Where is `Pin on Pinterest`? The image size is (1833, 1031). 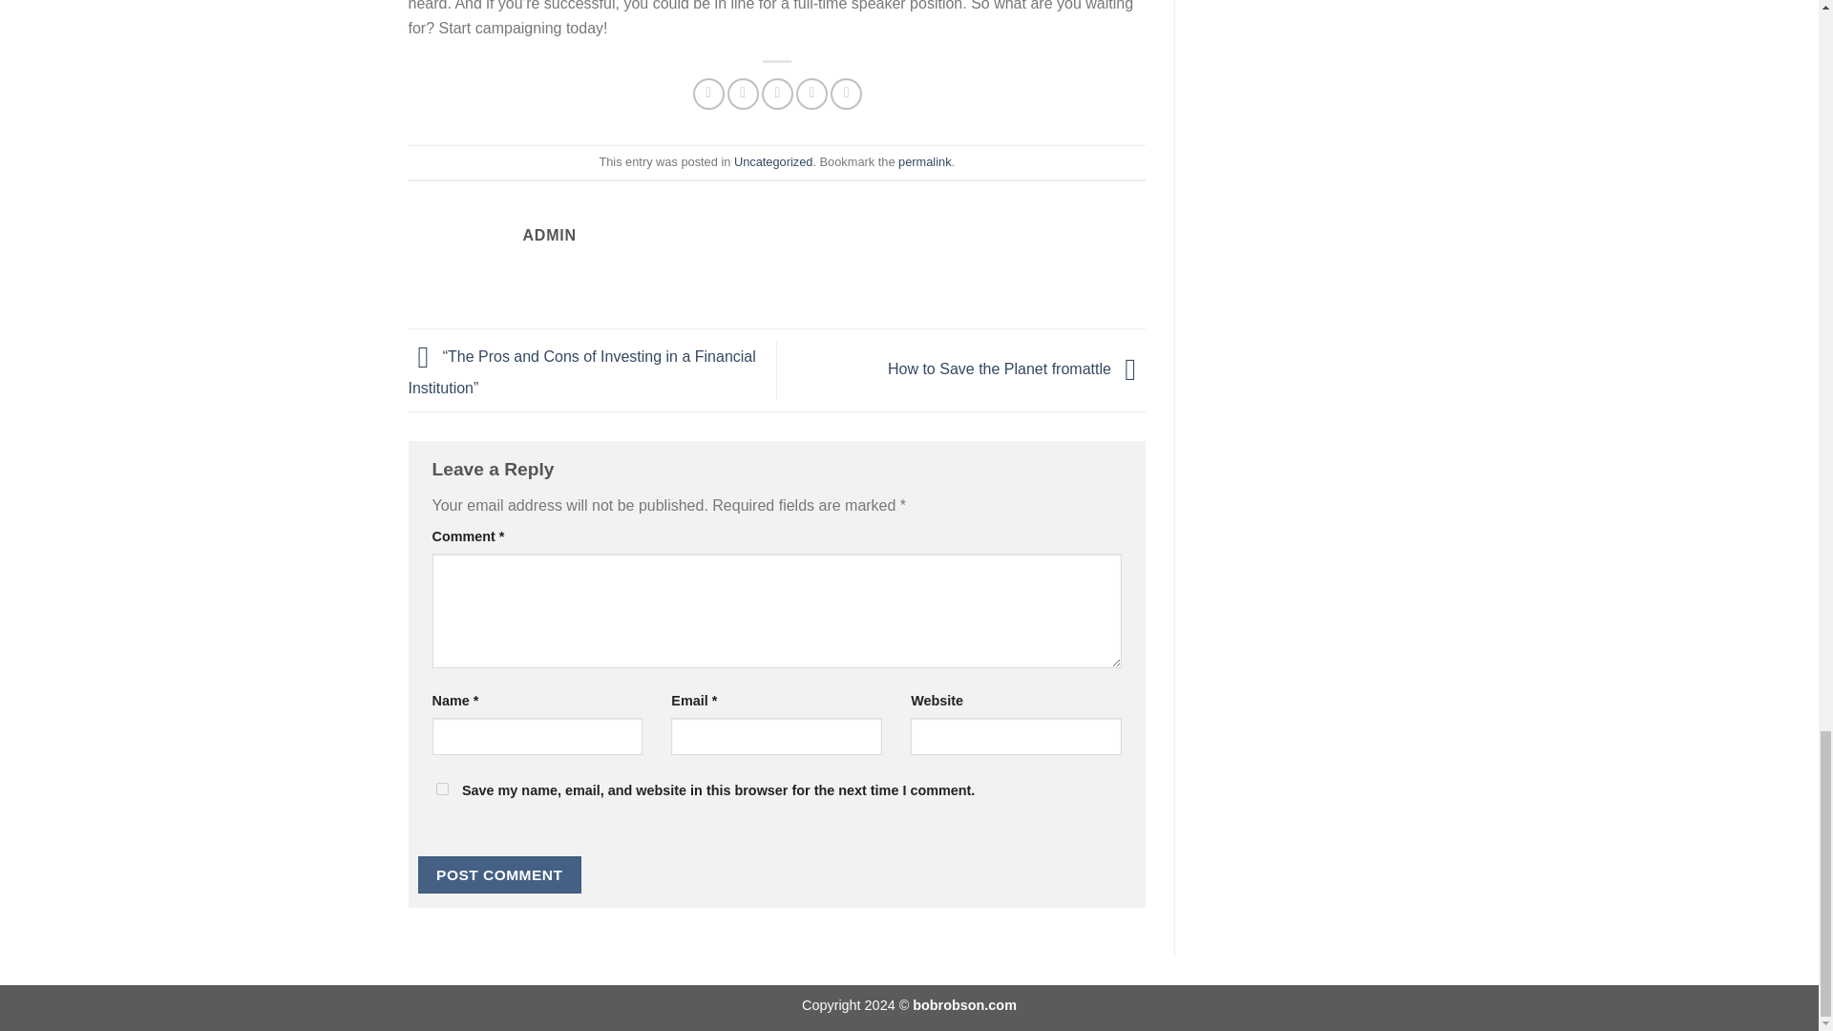 Pin on Pinterest is located at coordinates (811, 94).